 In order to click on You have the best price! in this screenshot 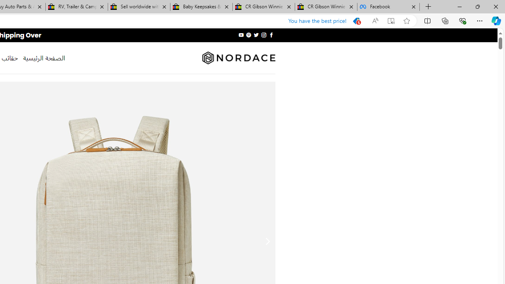, I will do `click(344, 21)`.